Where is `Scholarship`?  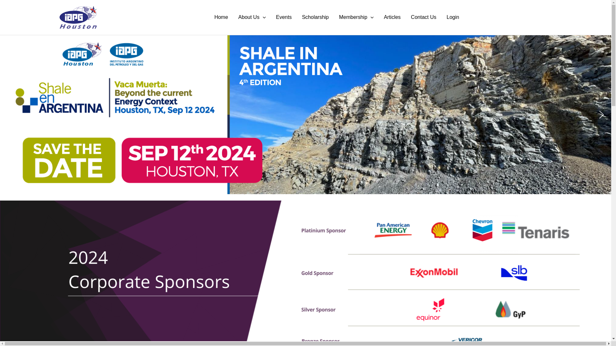 Scholarship is located at coordinates (315, 17).